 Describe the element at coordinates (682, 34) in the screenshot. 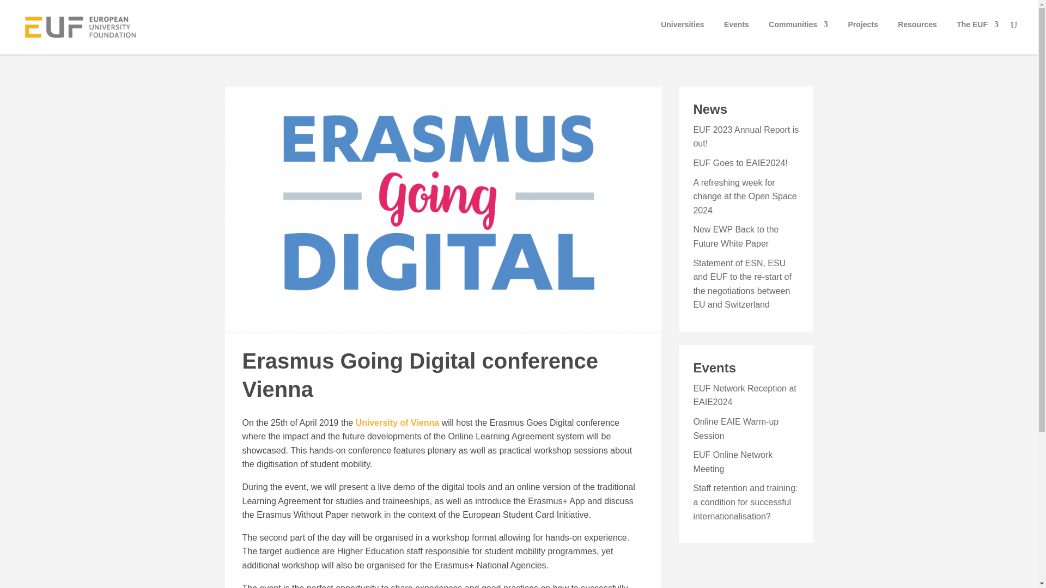

I see `Universities` at that location.